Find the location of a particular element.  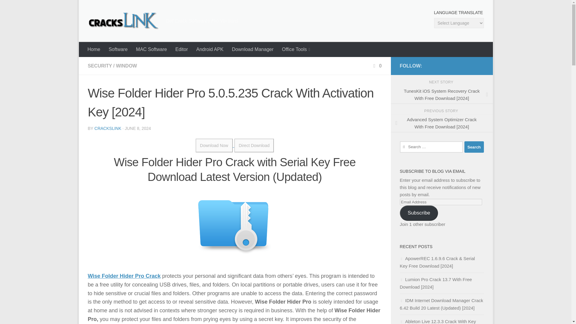

Search is located at coordinates (474, 147).